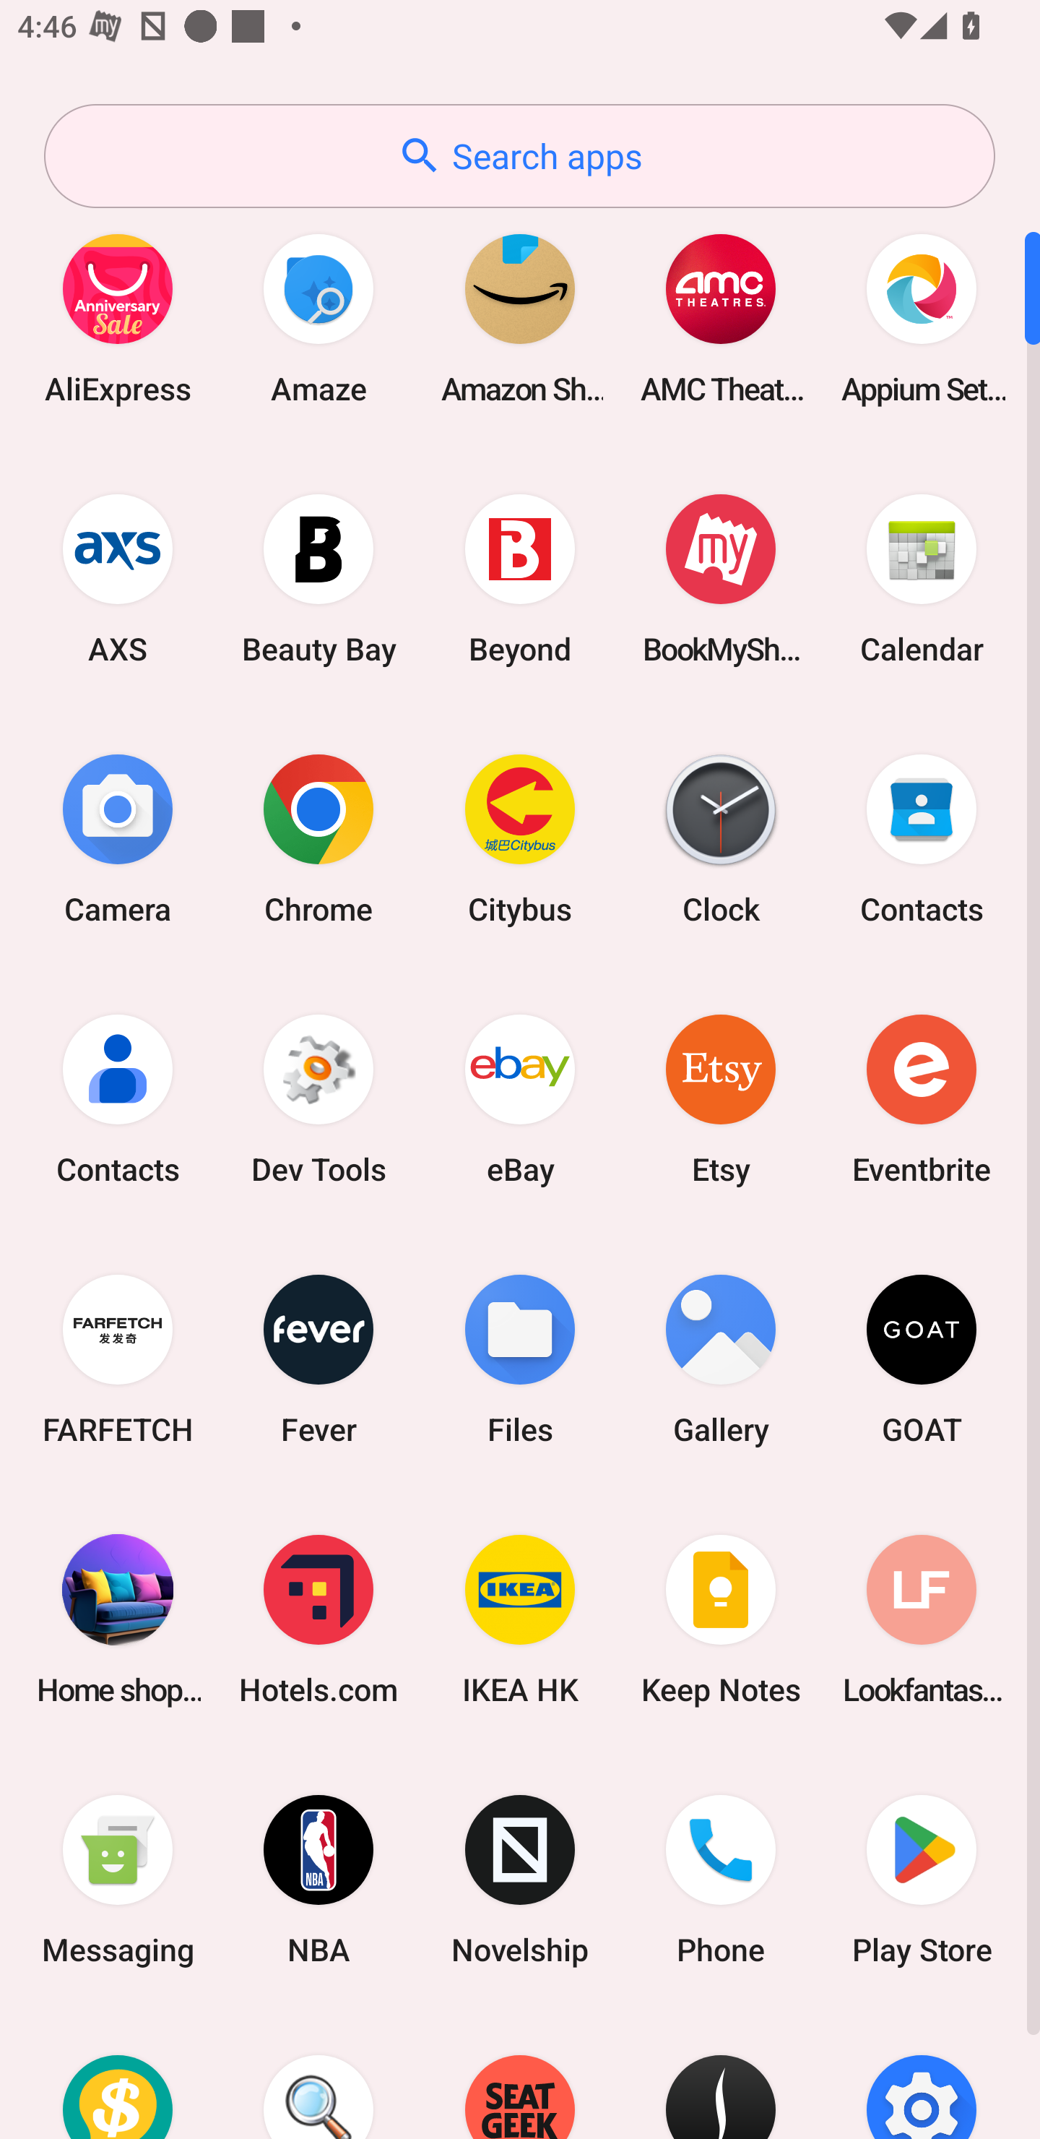  Describe the element at coordinates (318, 1880) in the screenshot. I see `NBA` at that location.